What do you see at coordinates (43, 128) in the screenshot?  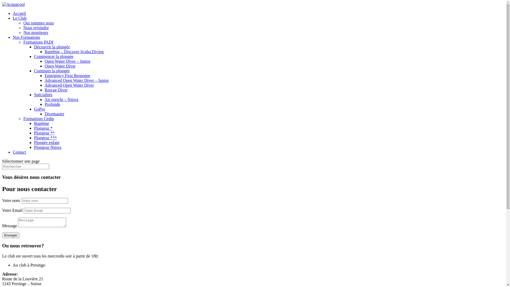 I see `Plongeur *` at bounding box center [43, 128].